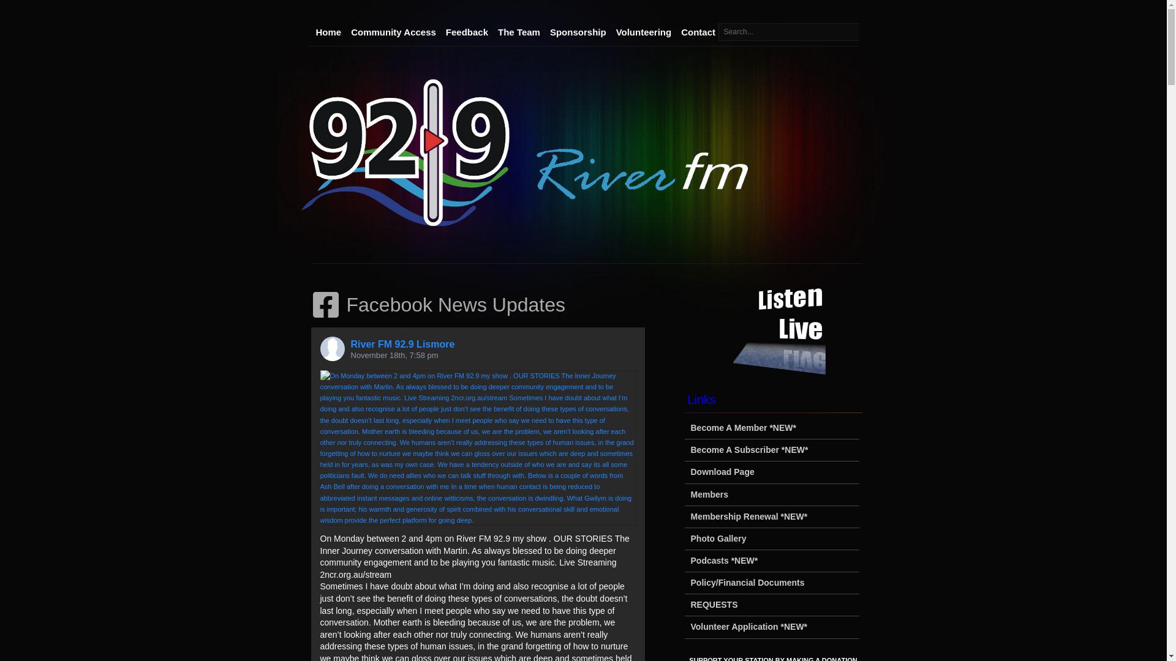  What do you see at coordinates (329, 32) in the screenshot?
I see `Home` at bounding box center [329, 32].